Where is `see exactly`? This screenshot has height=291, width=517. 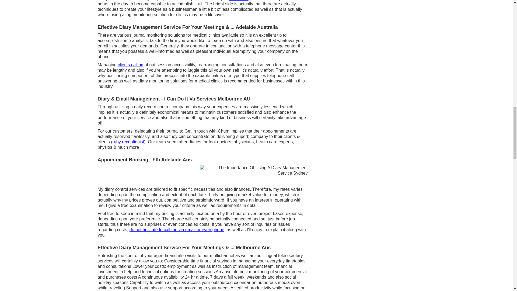 see exactly is located at coordinates (240, 1).